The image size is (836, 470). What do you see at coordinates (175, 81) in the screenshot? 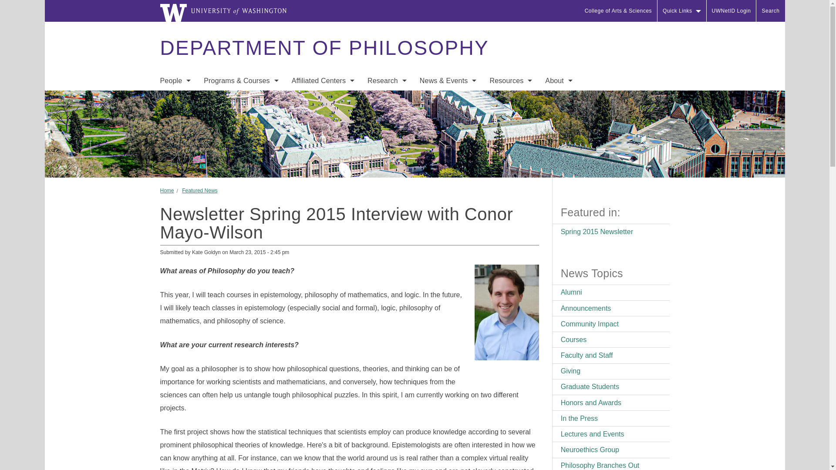
I see `People` at bounding box center [175, 81].